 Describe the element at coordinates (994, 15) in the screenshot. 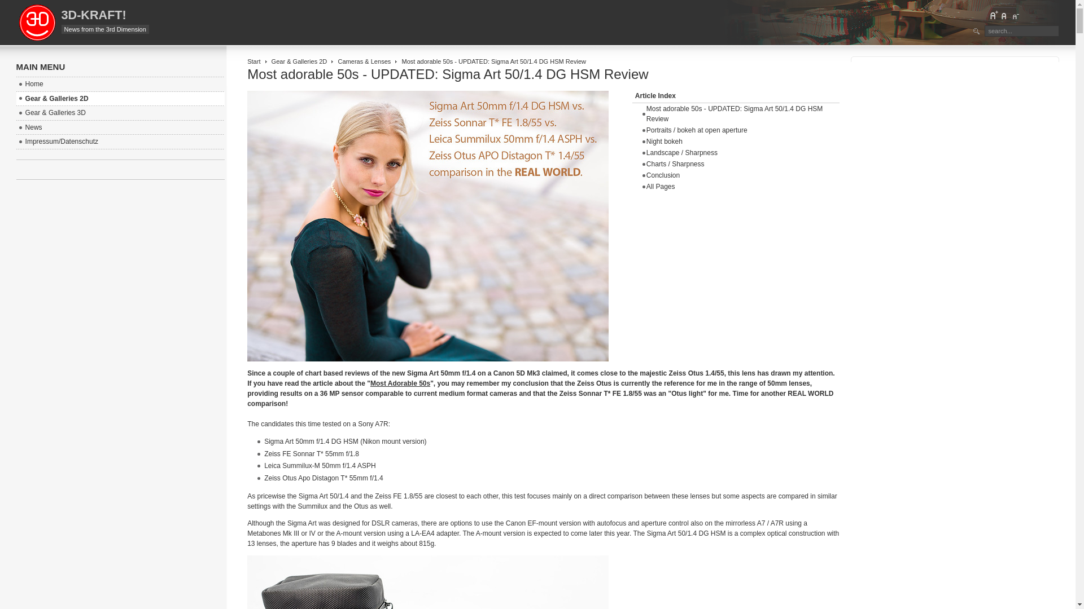

I see `Increase font size` at that location.